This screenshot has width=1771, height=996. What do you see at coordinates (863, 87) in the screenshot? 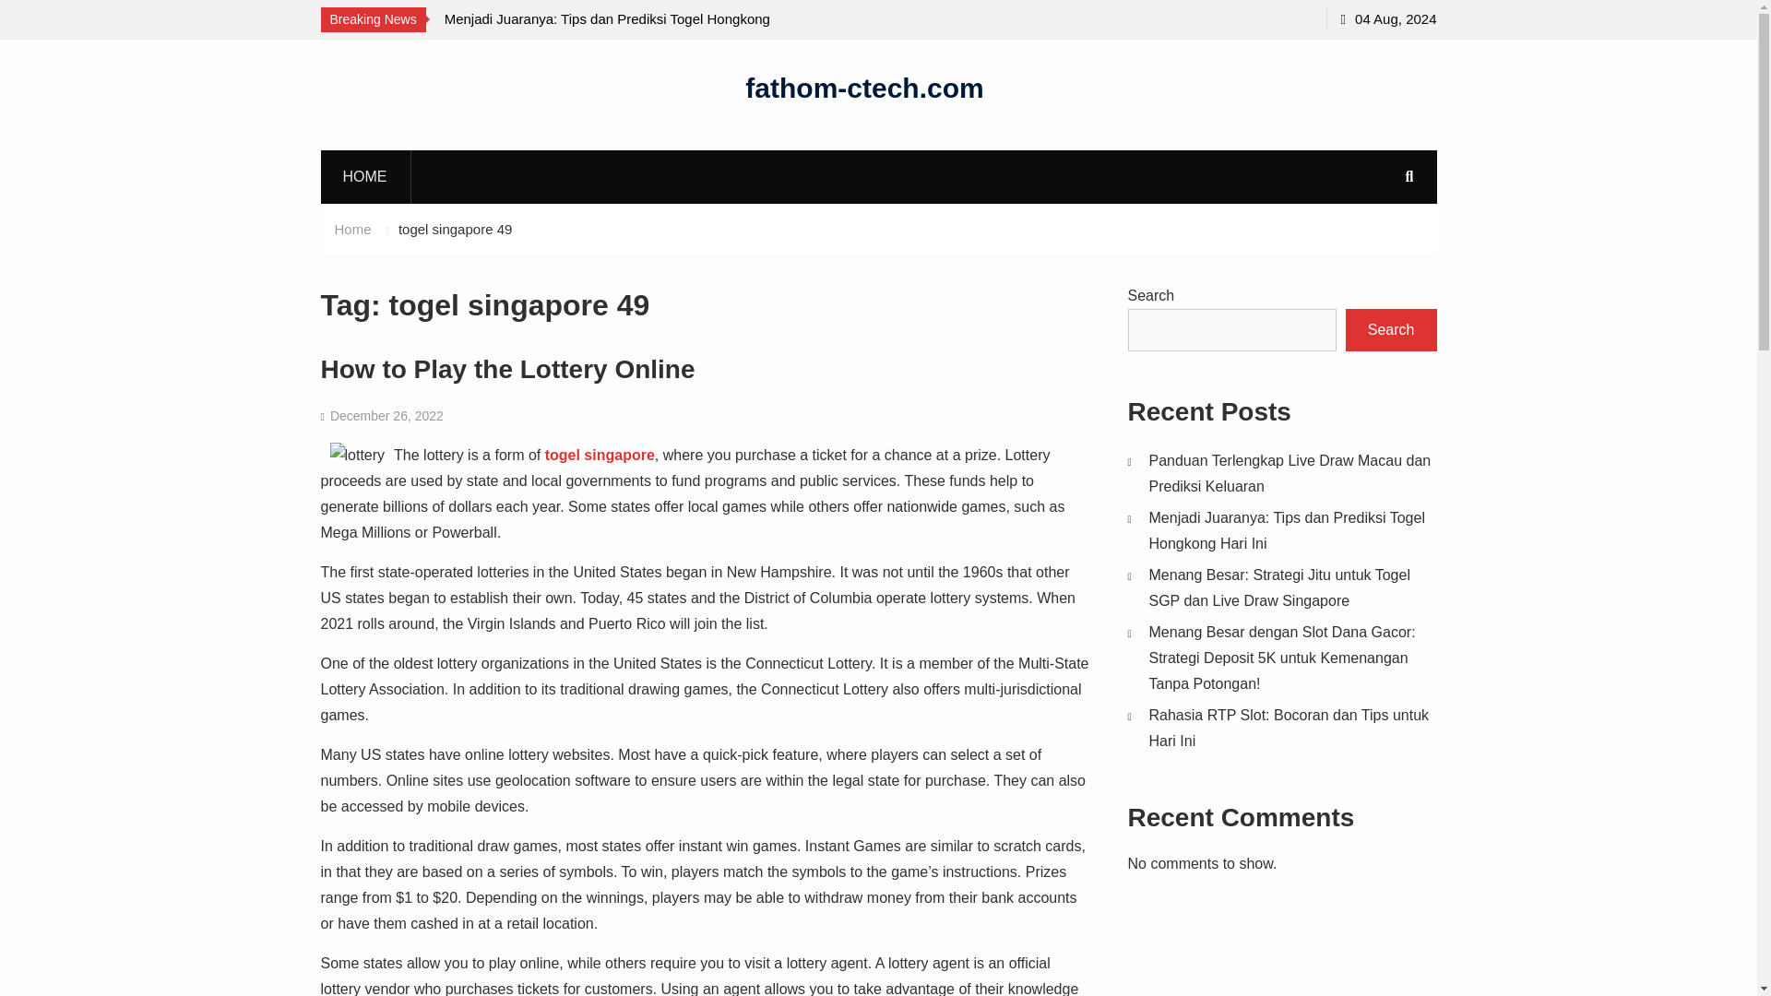
I see `fathom-ctech.com` at bounding box center [863, 87].